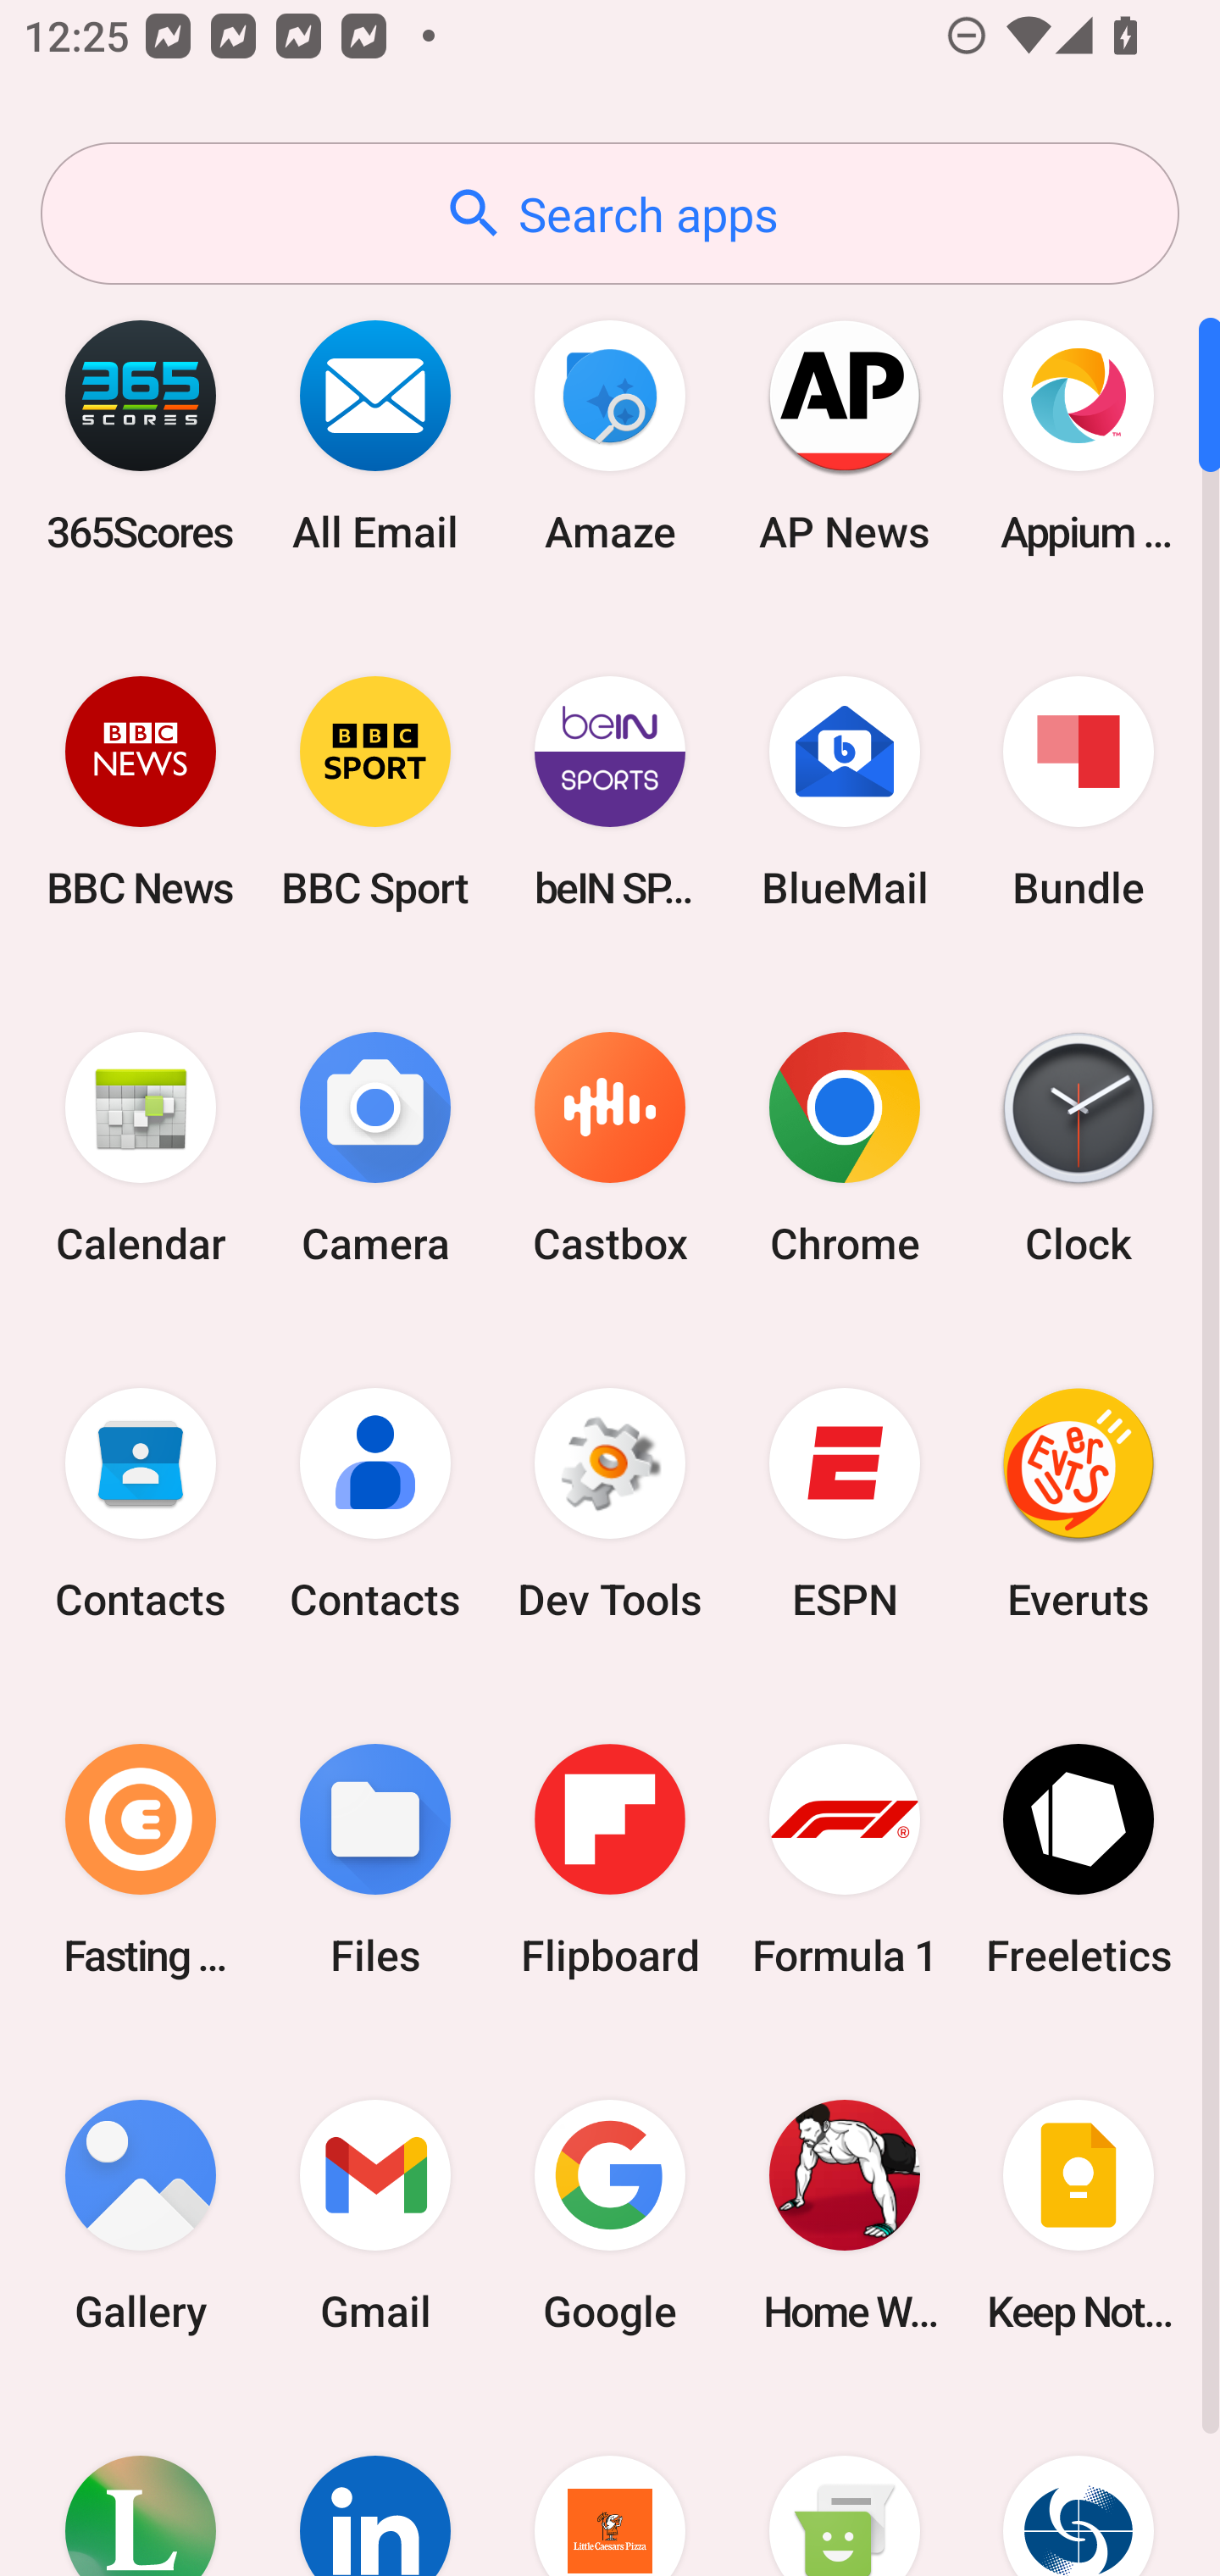  Describe the element at coordinates (141, 436) in the screenshot. I see `365Scores` at that location.